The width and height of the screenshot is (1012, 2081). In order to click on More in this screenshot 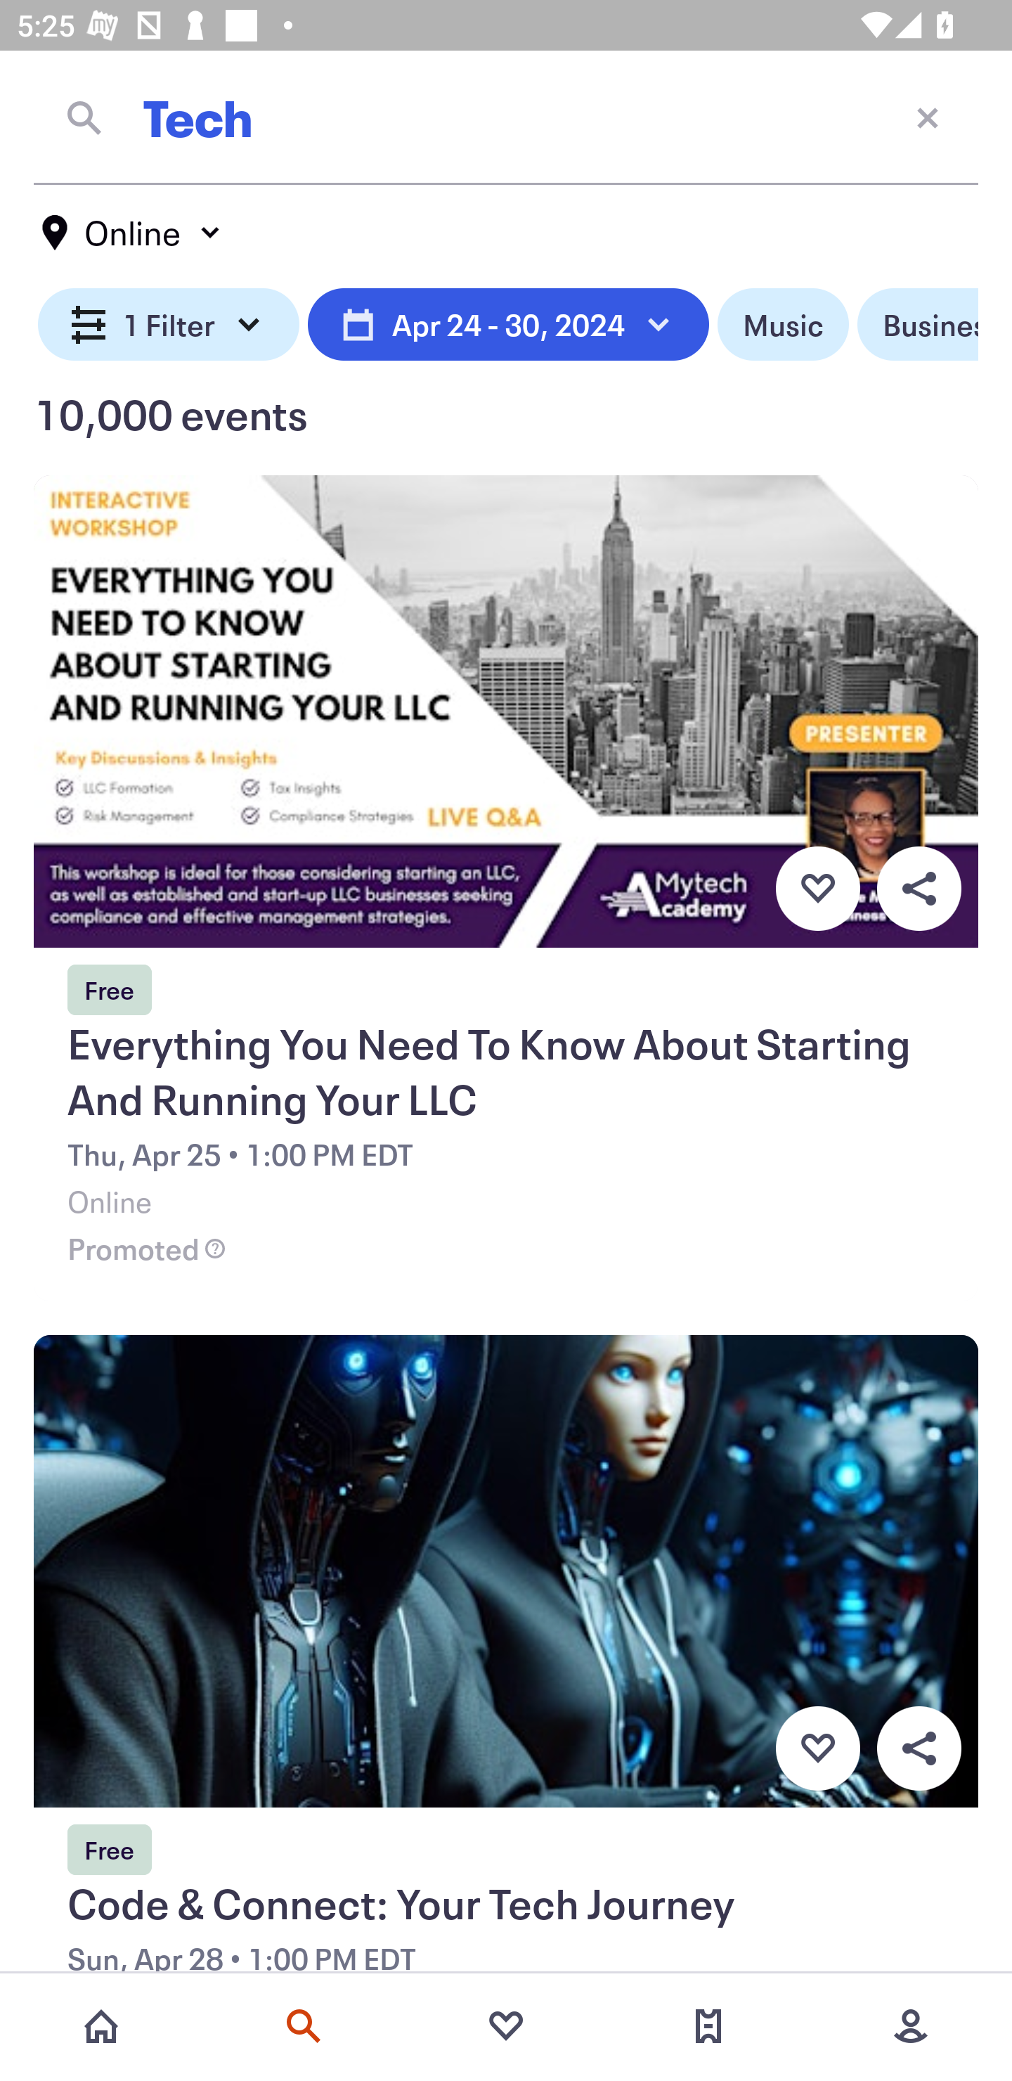, I will do `click(911, 2026)`.